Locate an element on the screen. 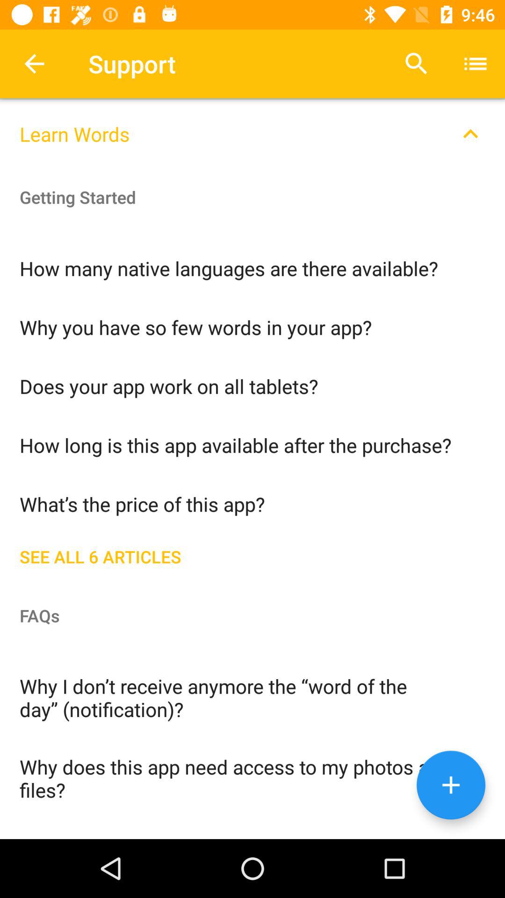 The image size is (505, 898). scroll to the why does this is located at coordinates (252, 777).